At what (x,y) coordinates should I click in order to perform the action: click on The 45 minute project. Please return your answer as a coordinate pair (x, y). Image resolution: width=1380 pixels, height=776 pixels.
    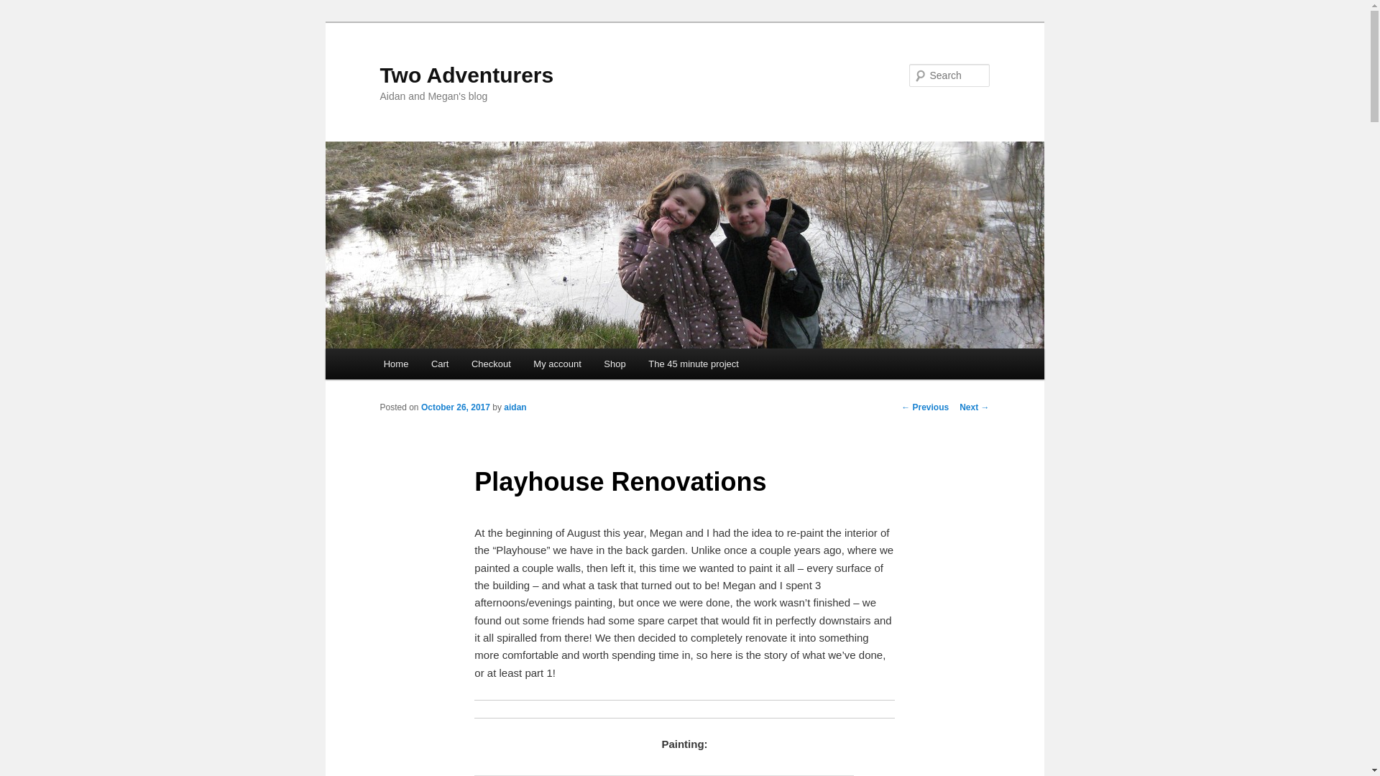
    Looking at the image, I should click on (693, 364).